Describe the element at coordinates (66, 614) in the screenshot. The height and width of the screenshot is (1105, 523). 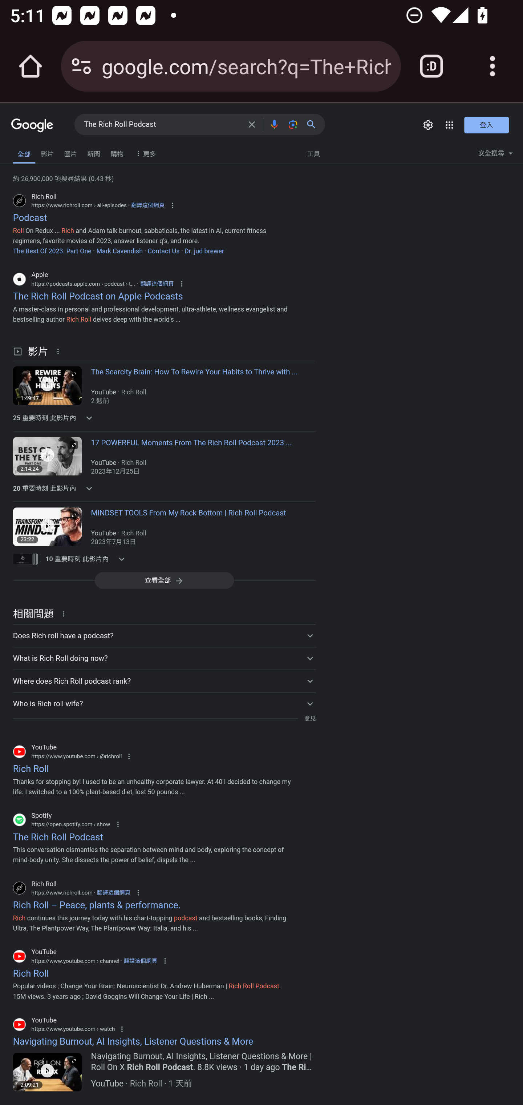
I see `關於此結果` at that location.